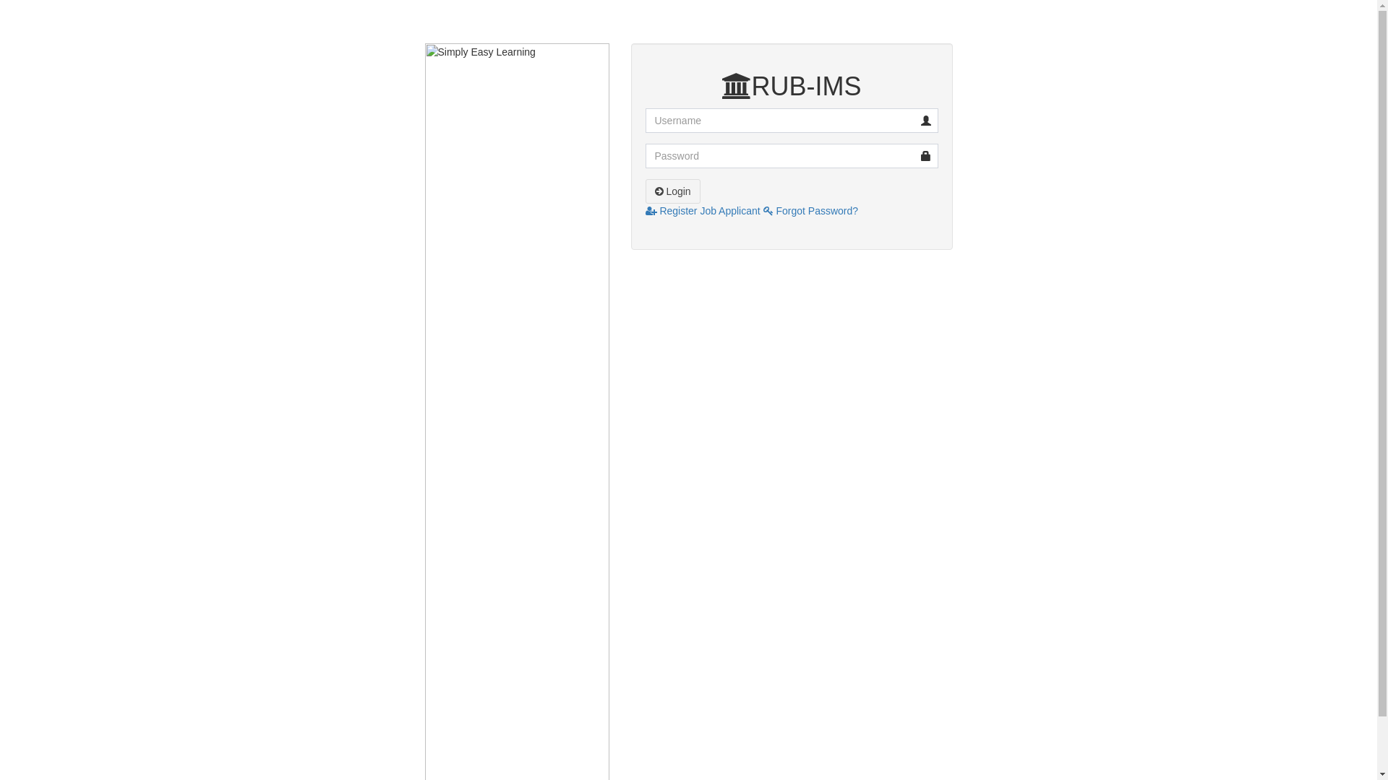  Describe the element at coordinates (703, 211) in the screenshot. I see `Register Job Applicant` at that location.